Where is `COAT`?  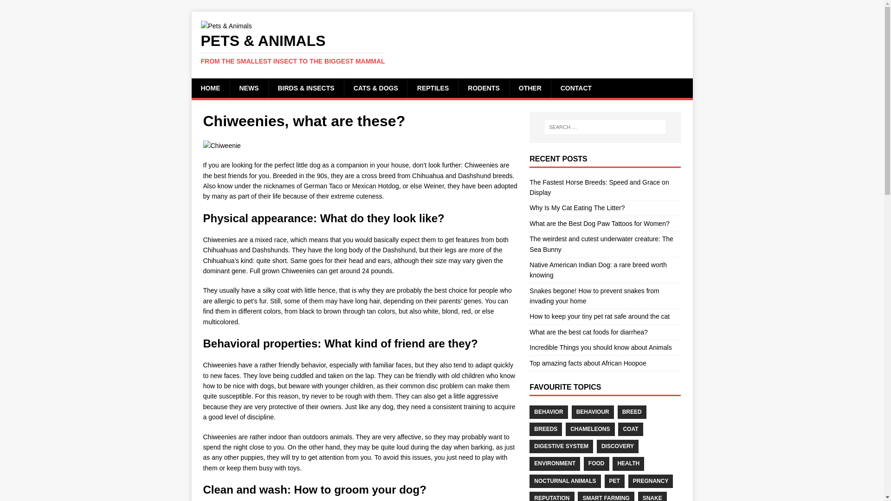 COAT is located at coordinates (630, 429).